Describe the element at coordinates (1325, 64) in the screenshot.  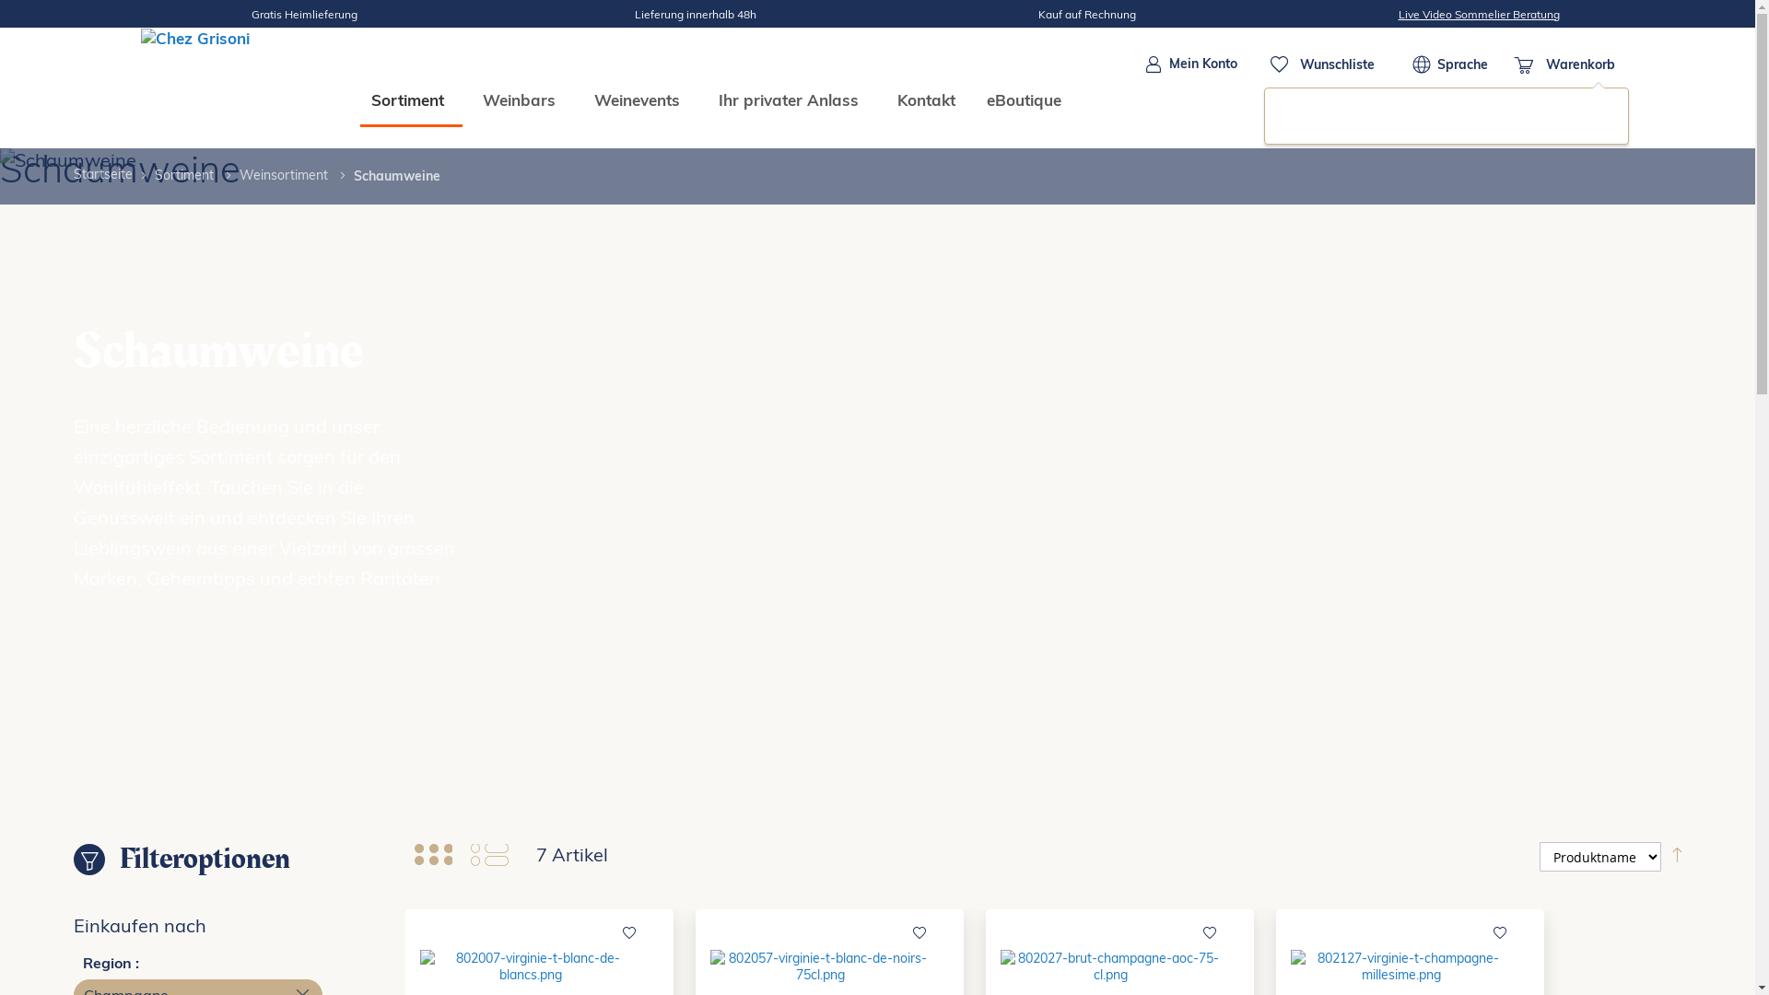
I see `Wunschliste` at that location.